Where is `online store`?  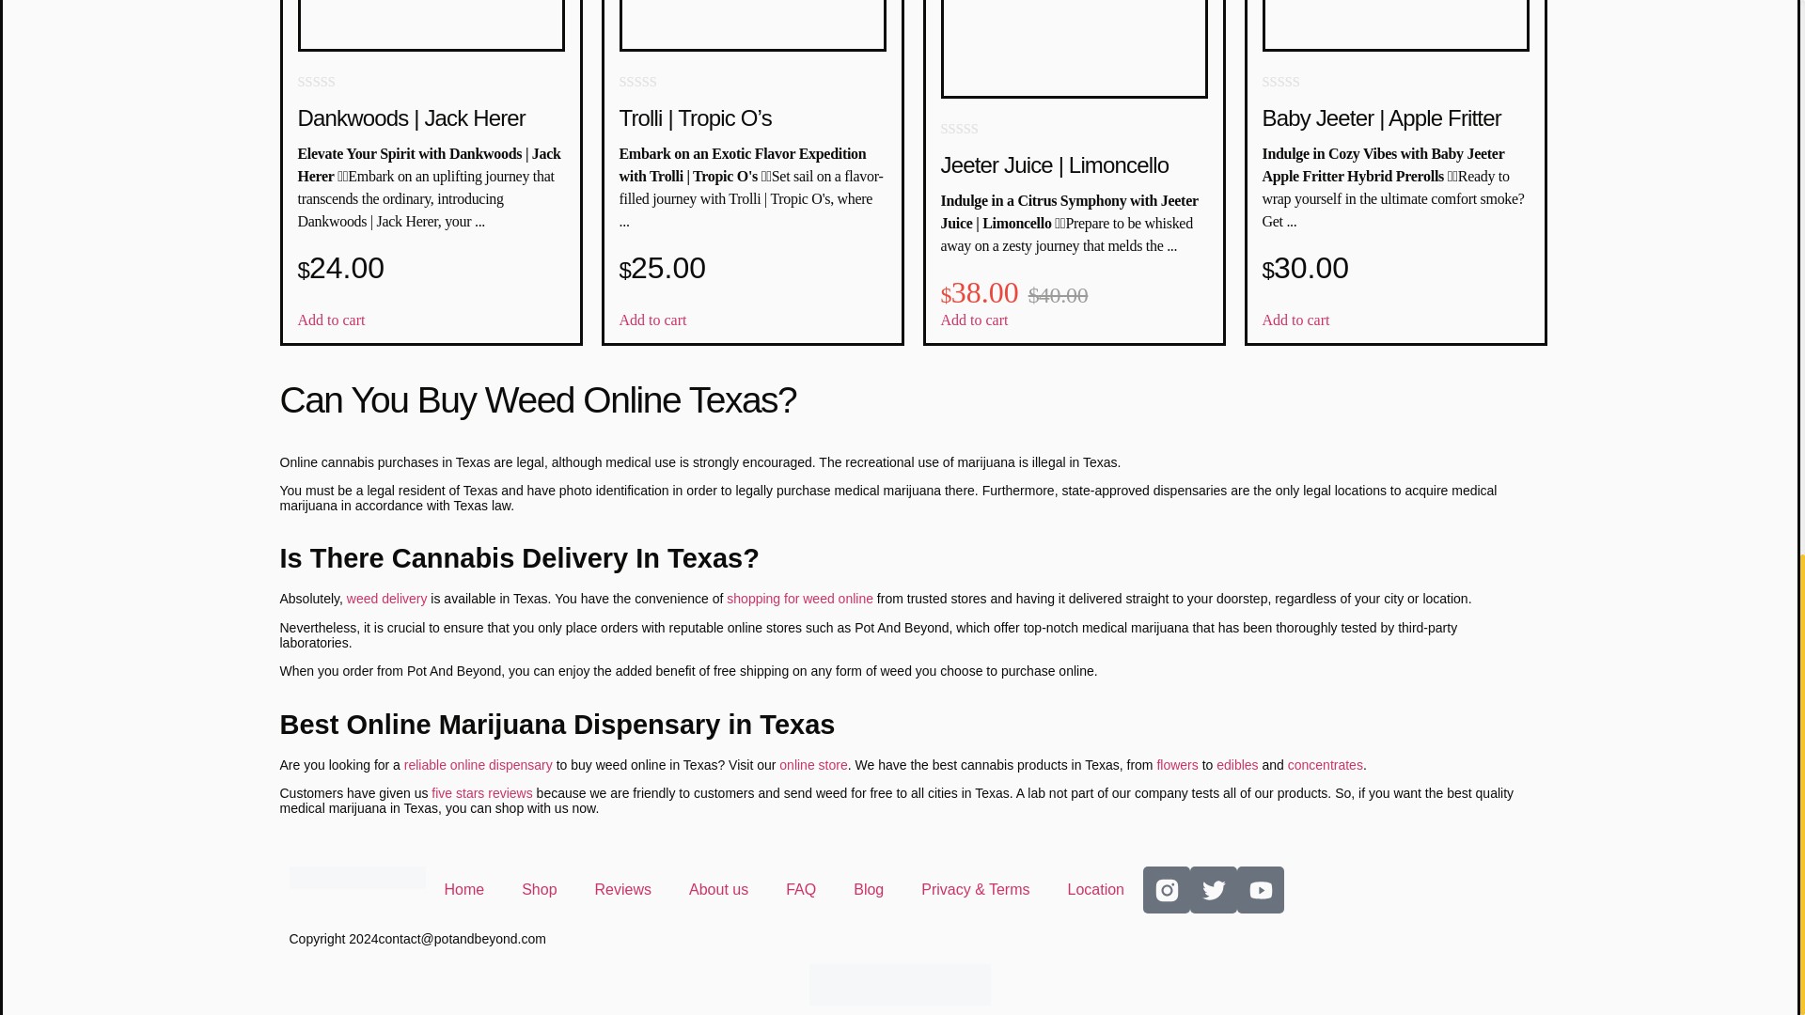 online store is located at coordinates (812, 764).